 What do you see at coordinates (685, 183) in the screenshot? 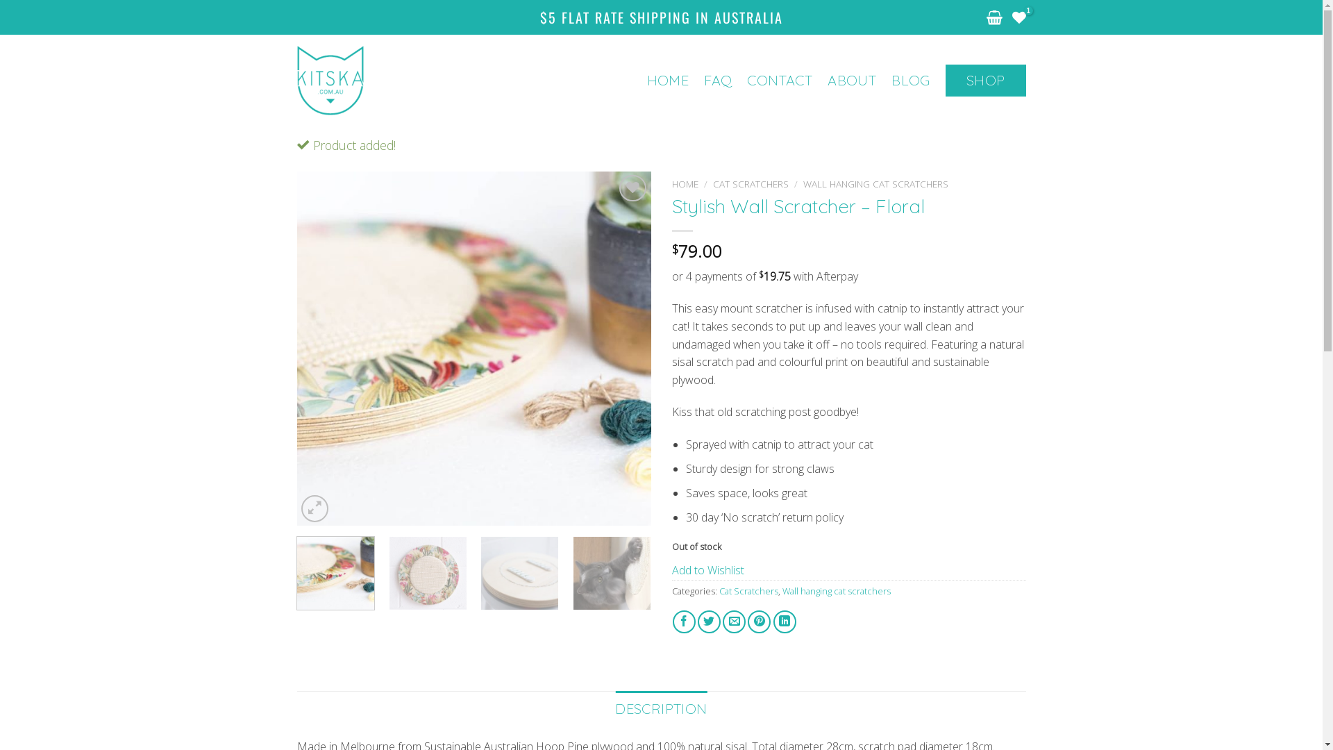
I see `HOME` at bounding box center [685, 183].